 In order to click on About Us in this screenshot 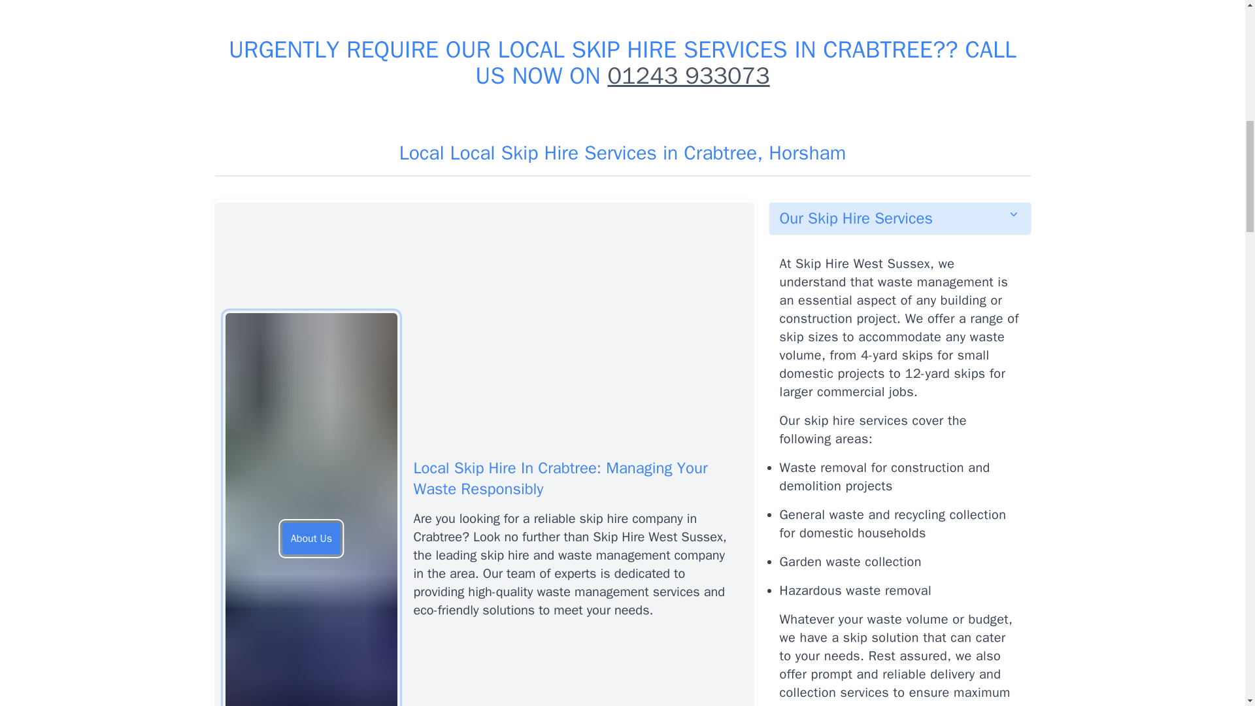, I will do `click(311, 539)`.